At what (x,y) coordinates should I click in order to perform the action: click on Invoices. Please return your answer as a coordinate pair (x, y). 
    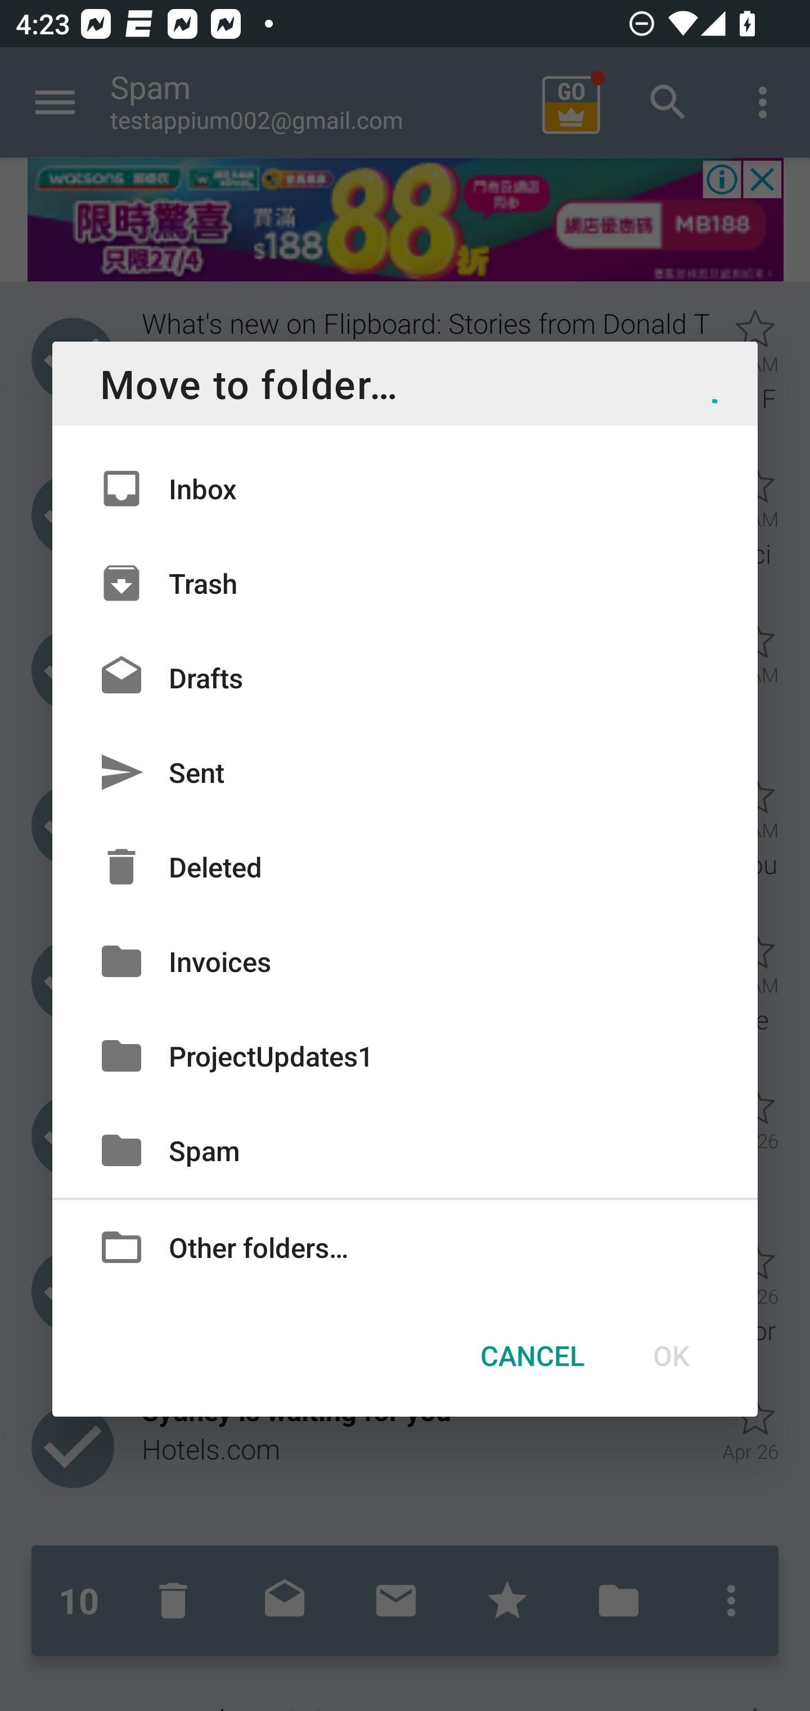
    Looking at the image, I should click on (405, 960).